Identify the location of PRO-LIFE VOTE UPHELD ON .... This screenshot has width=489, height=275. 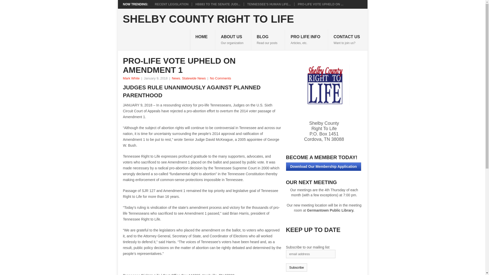
(218, 4).